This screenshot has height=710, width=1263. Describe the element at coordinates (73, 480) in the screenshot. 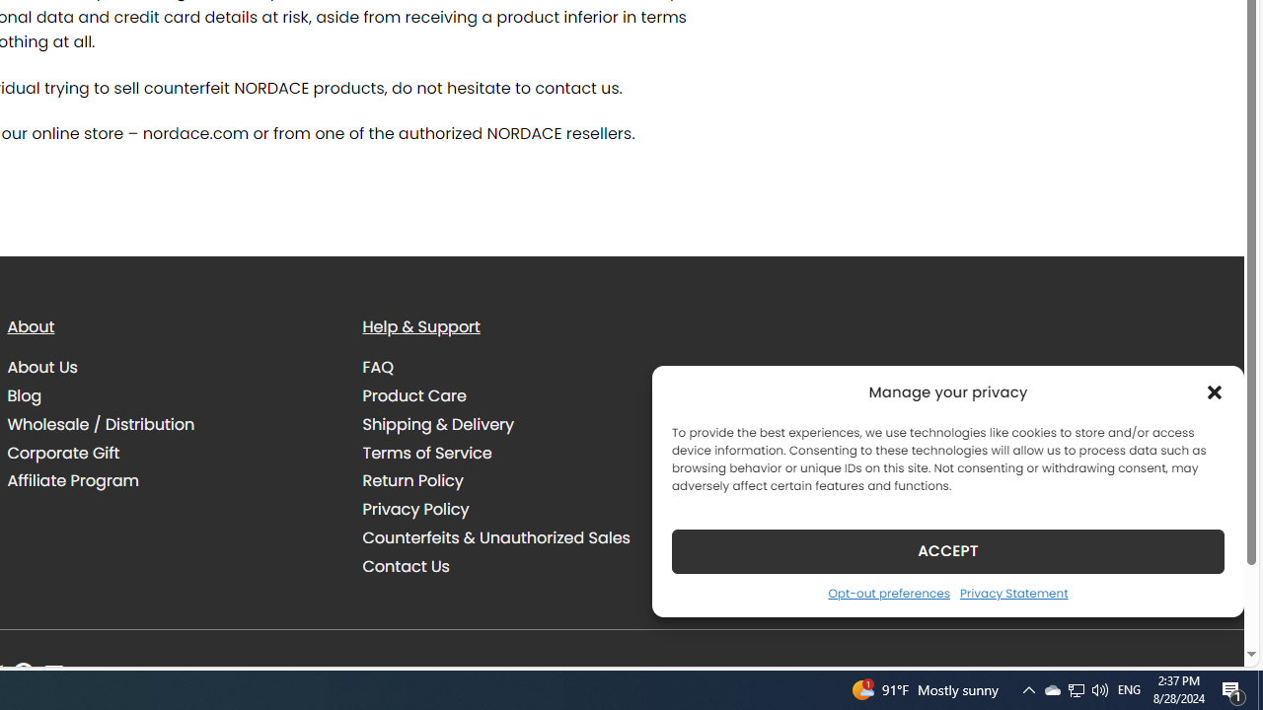

I see `Affiliate Program` at that location.